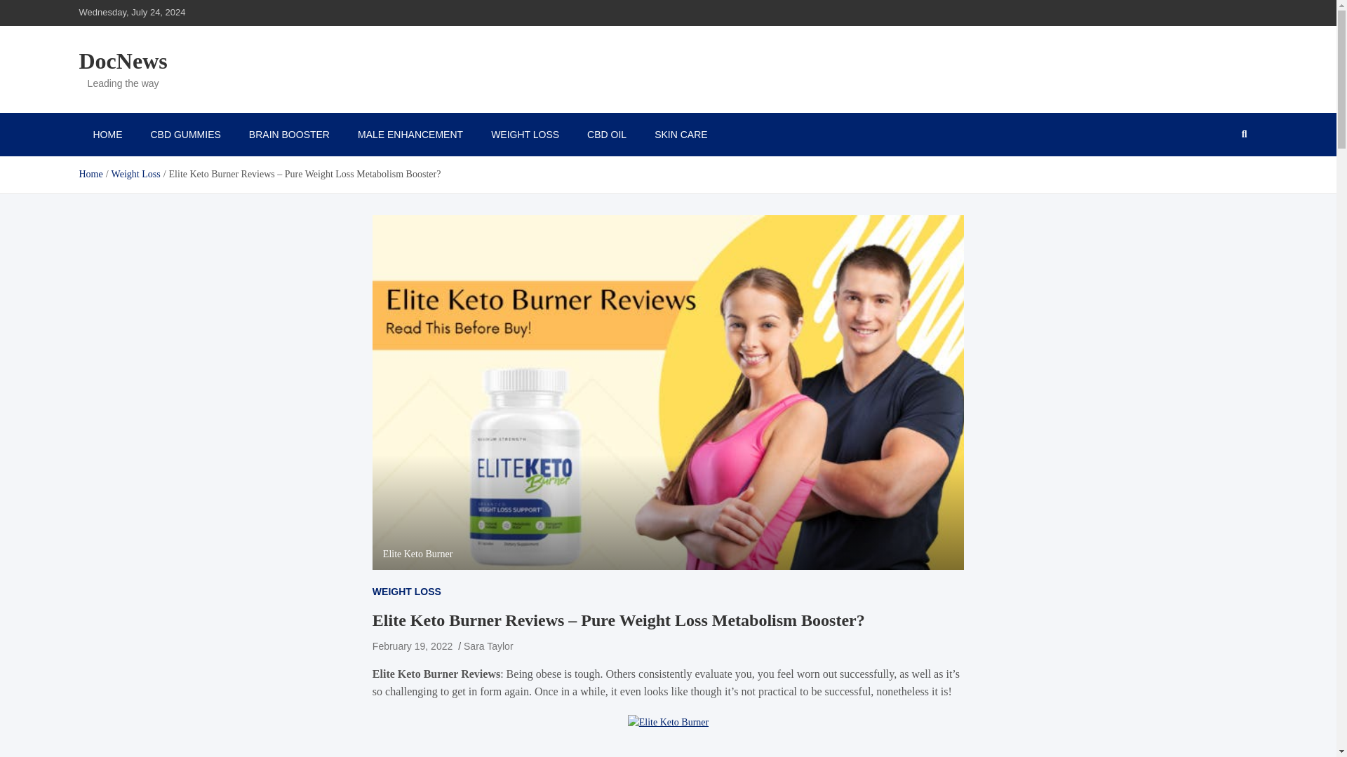 The width and height of the screenshot is (1347, 757). I want to click on HOME, so click(107, 134).